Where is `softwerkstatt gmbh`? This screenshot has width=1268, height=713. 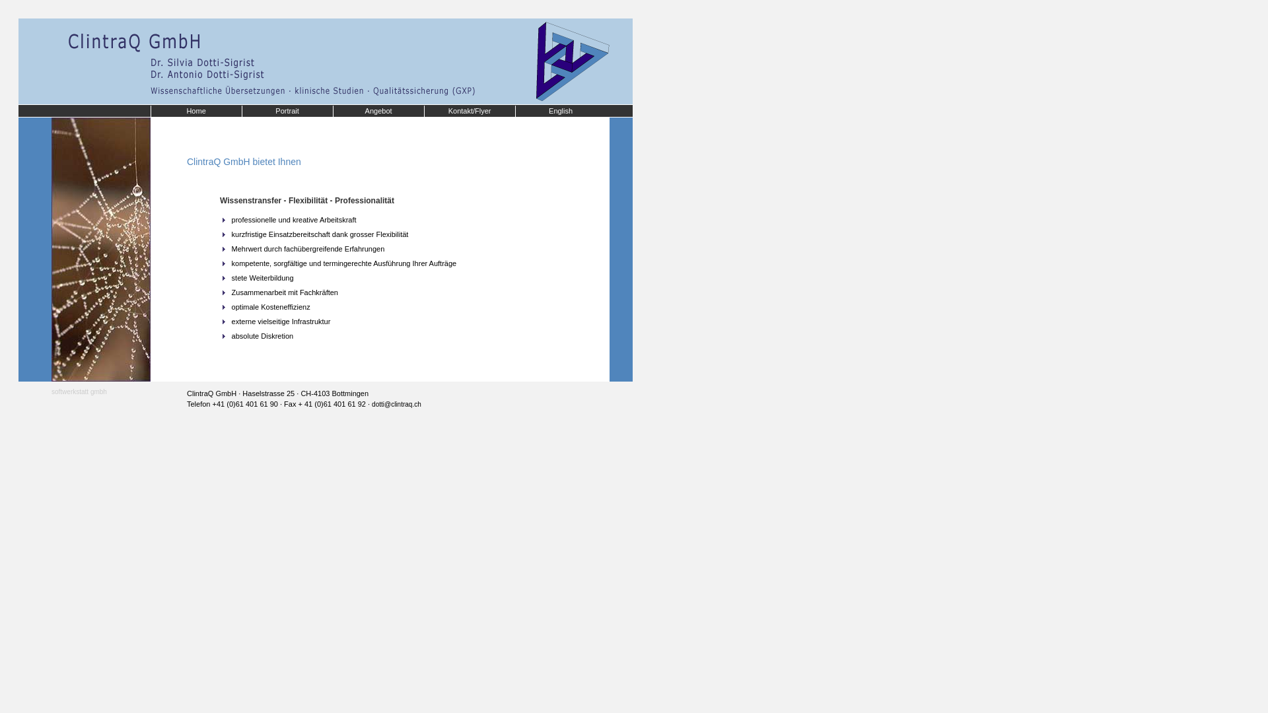 softwerkstatt gmbh is located at coordinates (79, 392).